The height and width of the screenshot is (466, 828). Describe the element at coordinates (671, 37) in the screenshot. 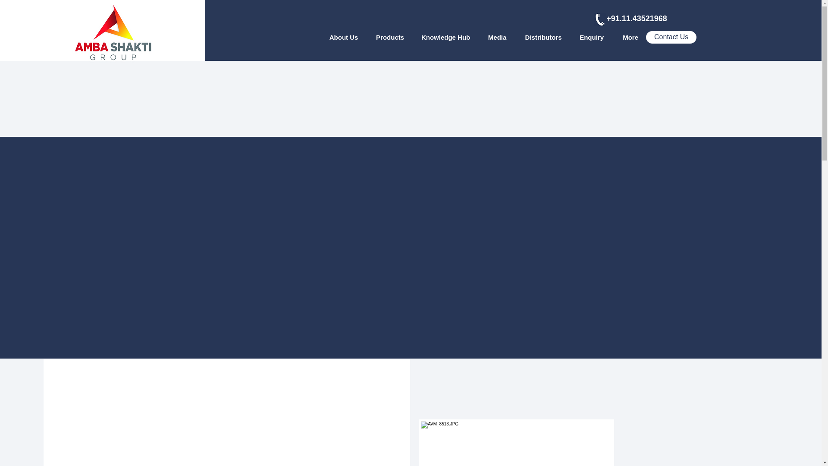

I see `Contact Us` at that location.